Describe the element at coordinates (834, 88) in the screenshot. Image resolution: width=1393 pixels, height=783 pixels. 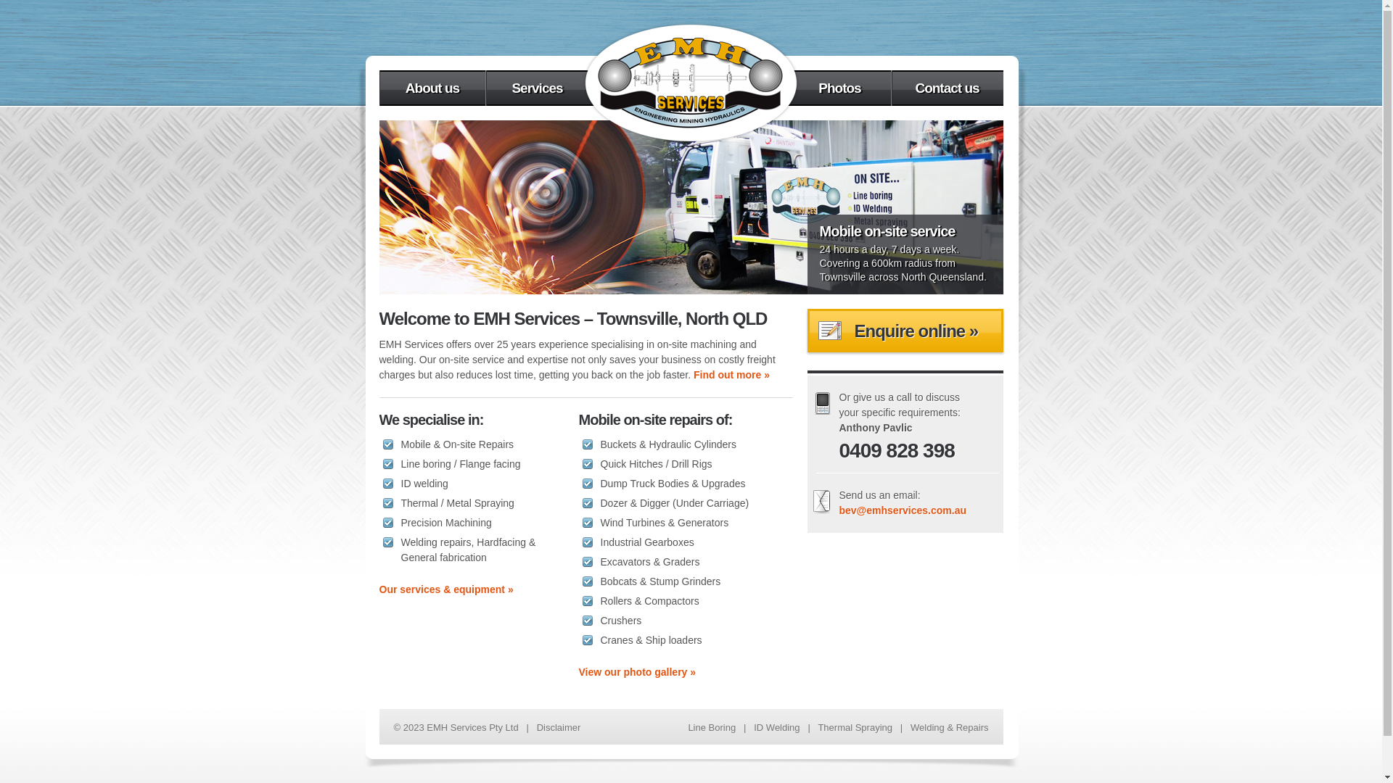
I see `Photos` at that location.